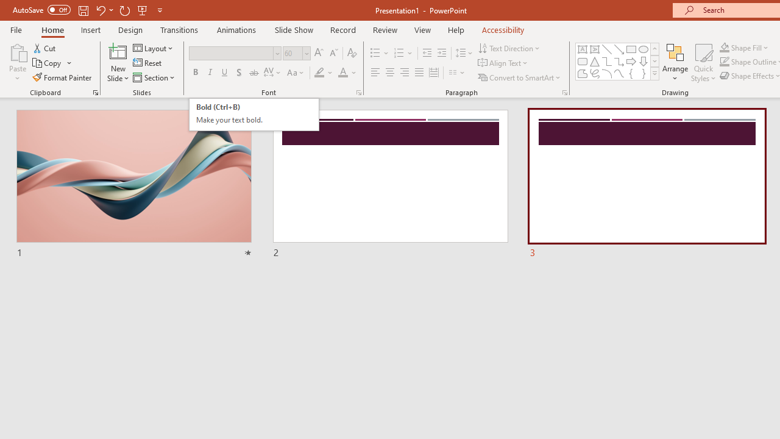 This screenshot has height=439, width=780. I want to click on Distributed, so click(434, 73).